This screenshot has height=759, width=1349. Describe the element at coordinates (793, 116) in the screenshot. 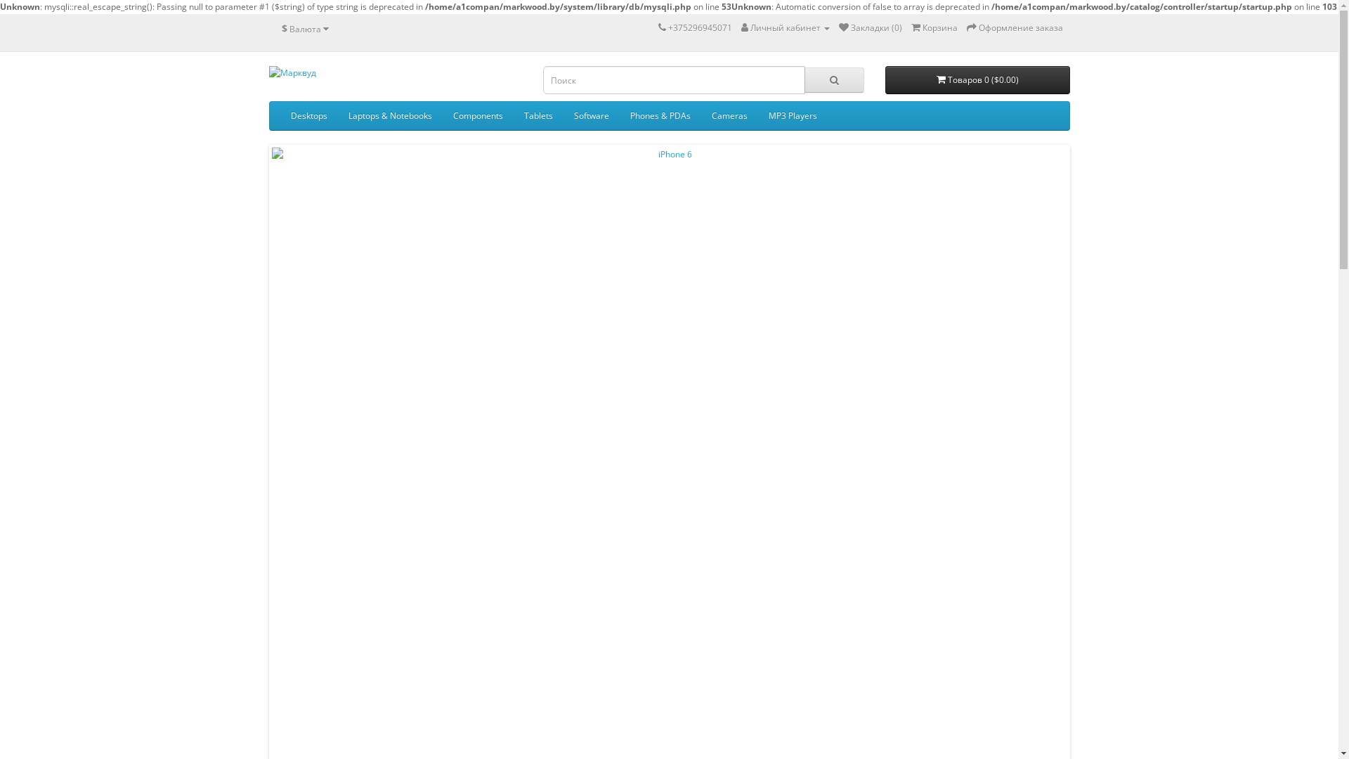

I see `MP3 Players` at that location.